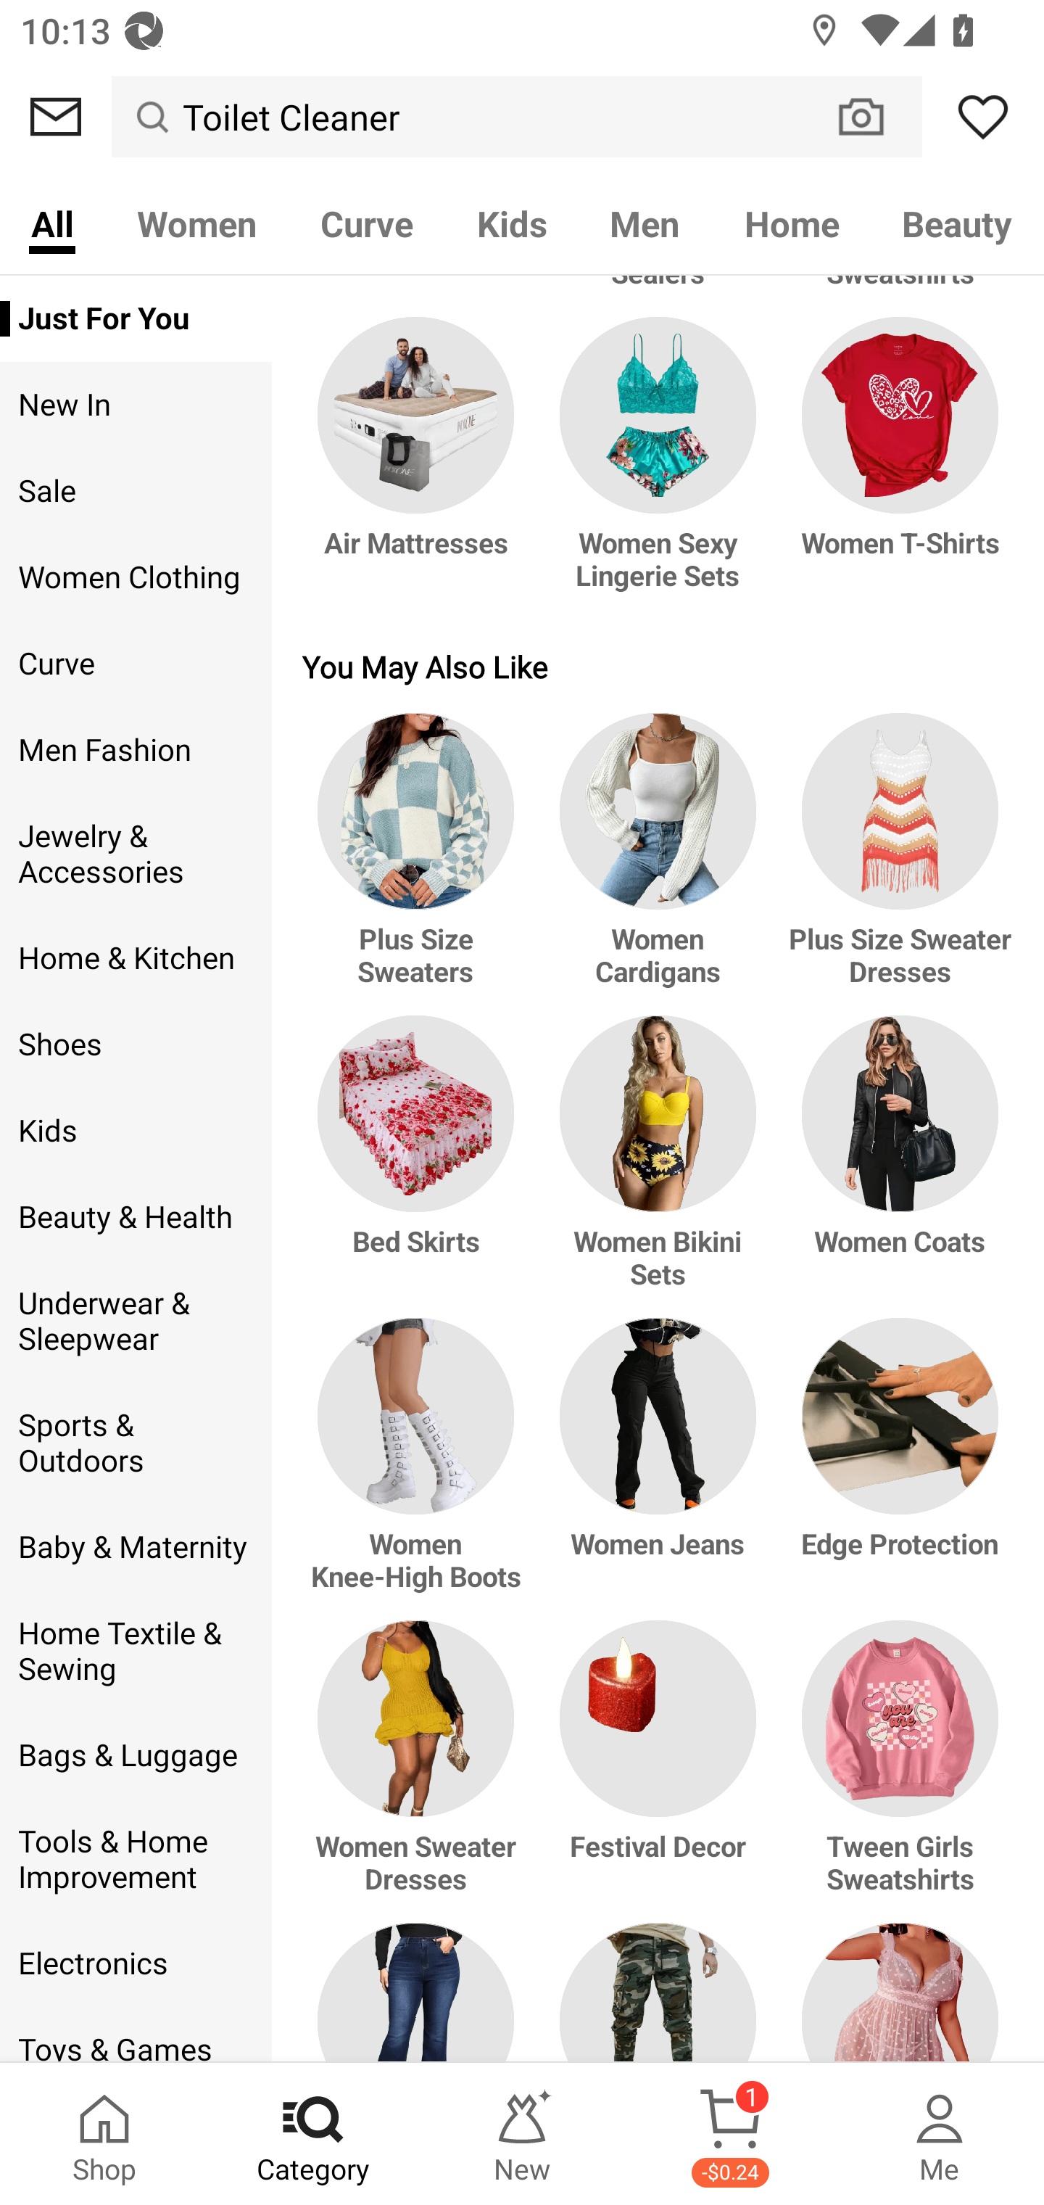 This screenshot has width=1044, height=2205. I want to click on Women, so click(196, 222).